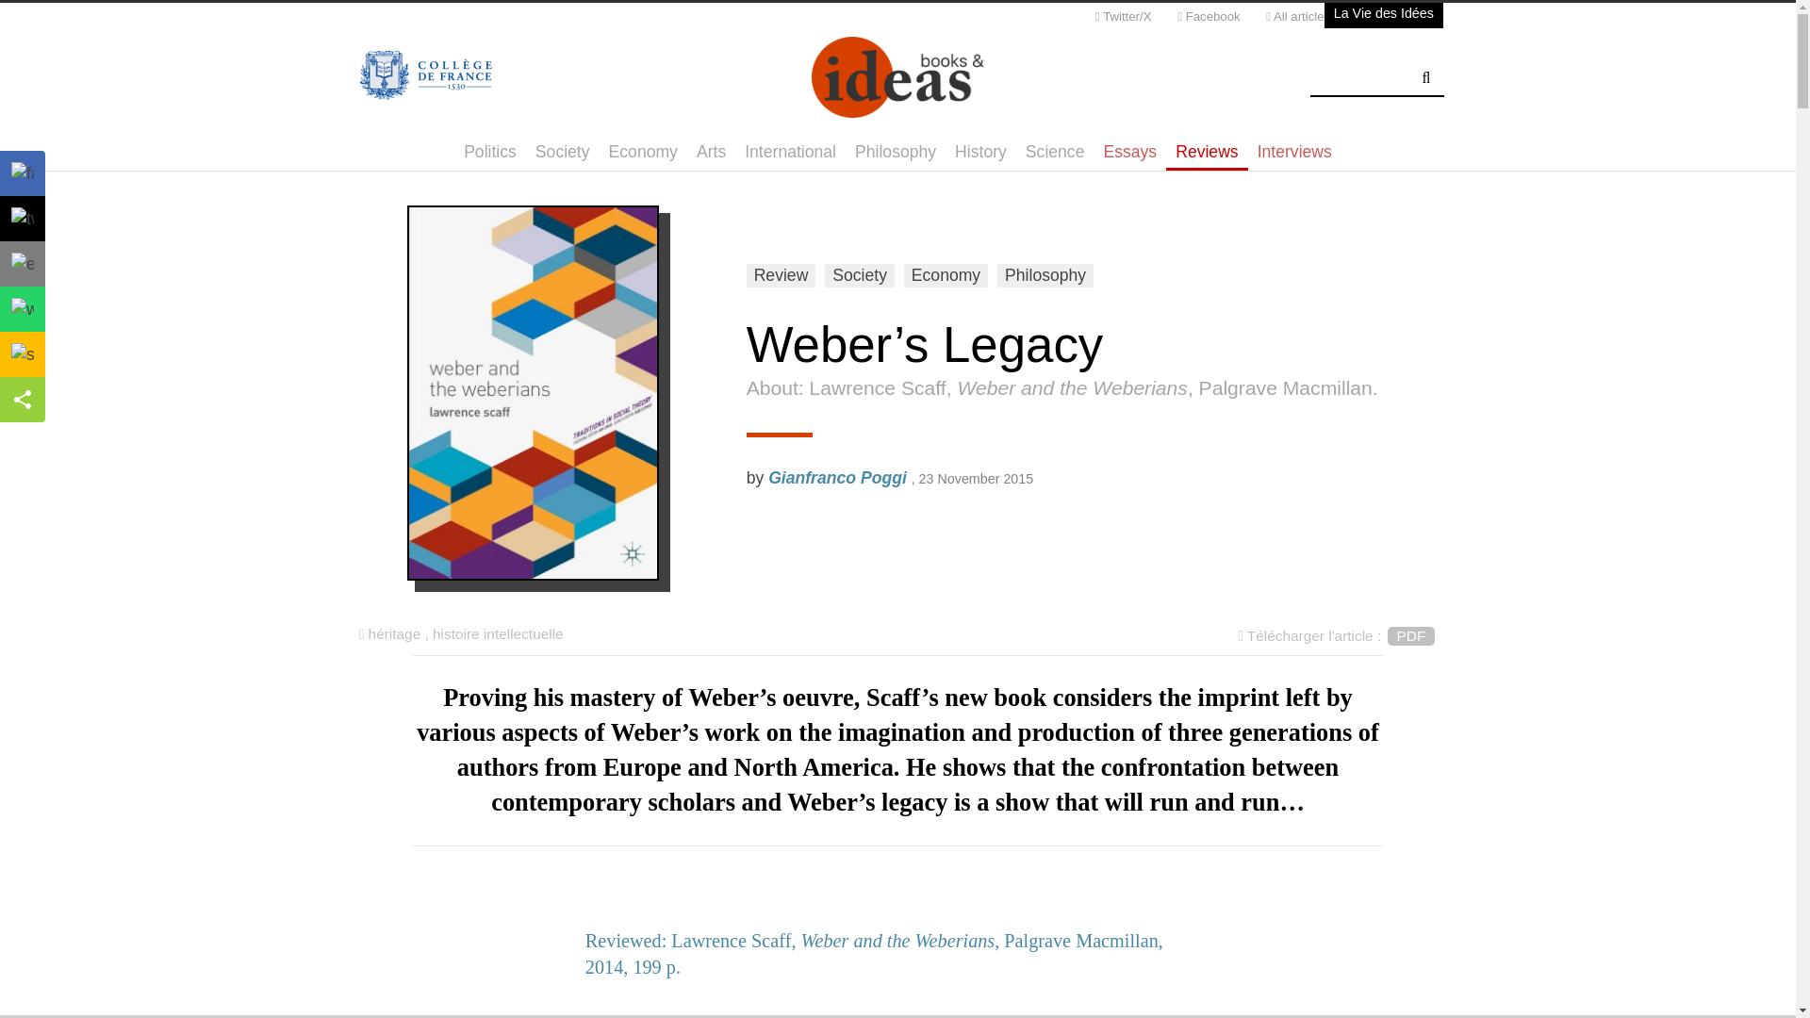 Image resolution: width=1810 pixels, height=1018 pixels. I want to click on Economy, so click(946, 275).